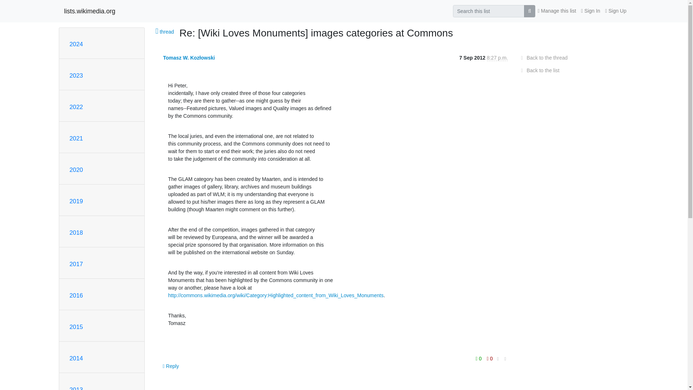  Describe the element at coordinates (76, 107) in the screenshot. I see `2022` at that location.